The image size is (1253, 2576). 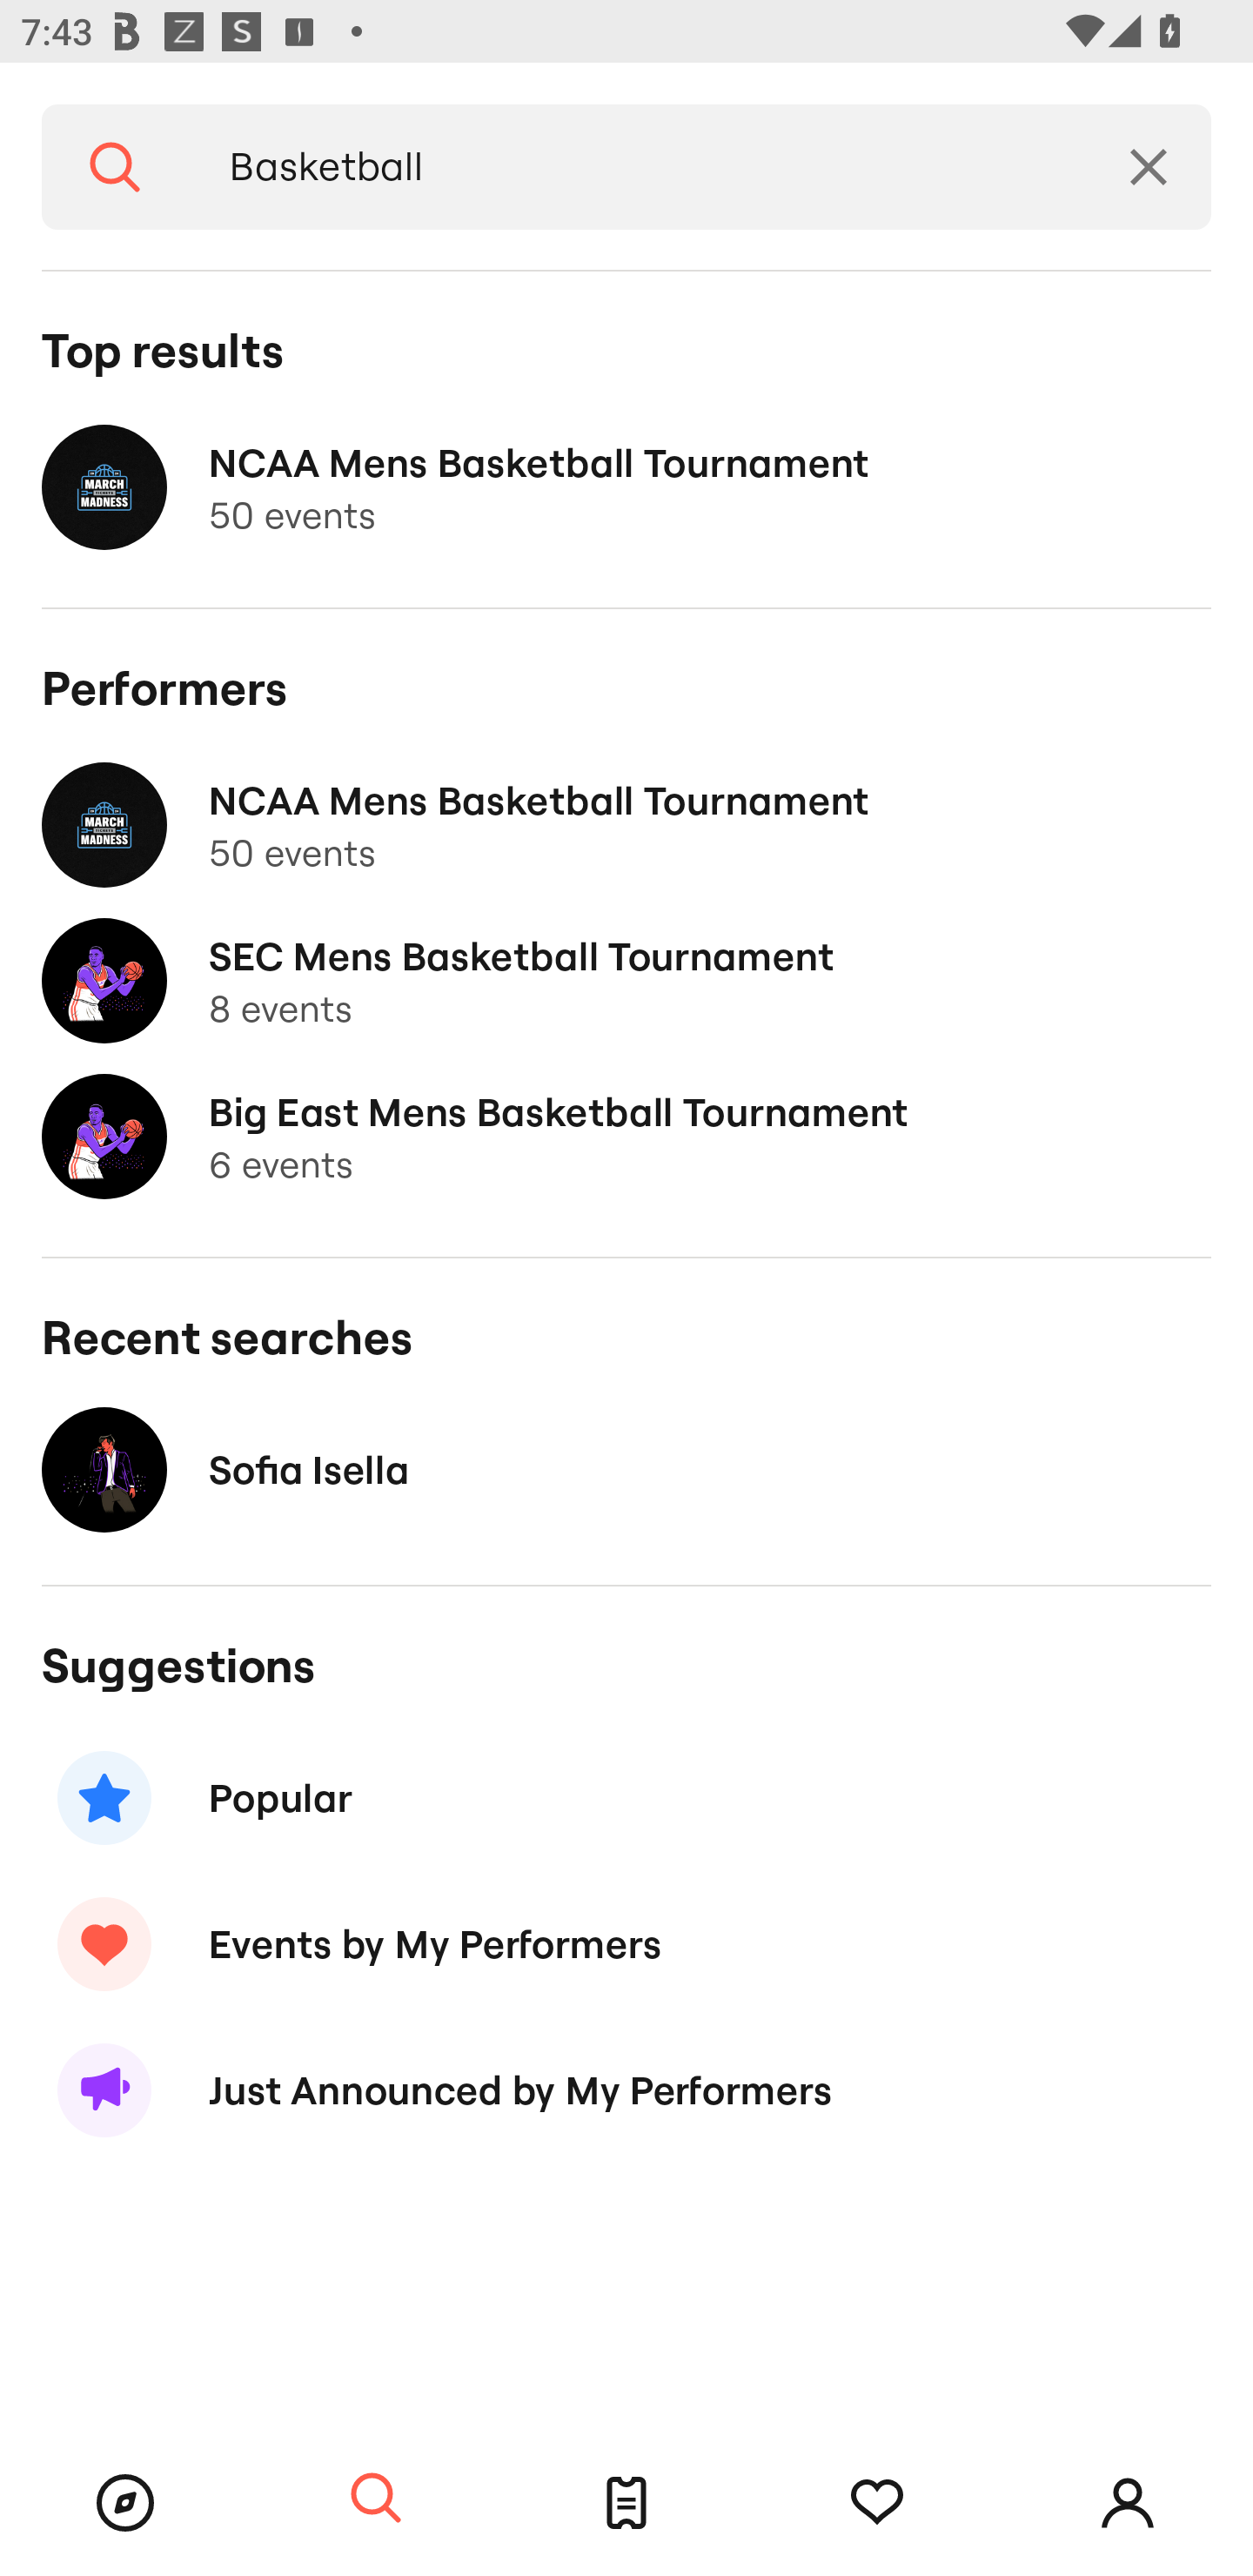 What do you see at coordinates (626, 1942) in the screenshot?
I see `Events by My Performers` at bounding box center [626, 1942].